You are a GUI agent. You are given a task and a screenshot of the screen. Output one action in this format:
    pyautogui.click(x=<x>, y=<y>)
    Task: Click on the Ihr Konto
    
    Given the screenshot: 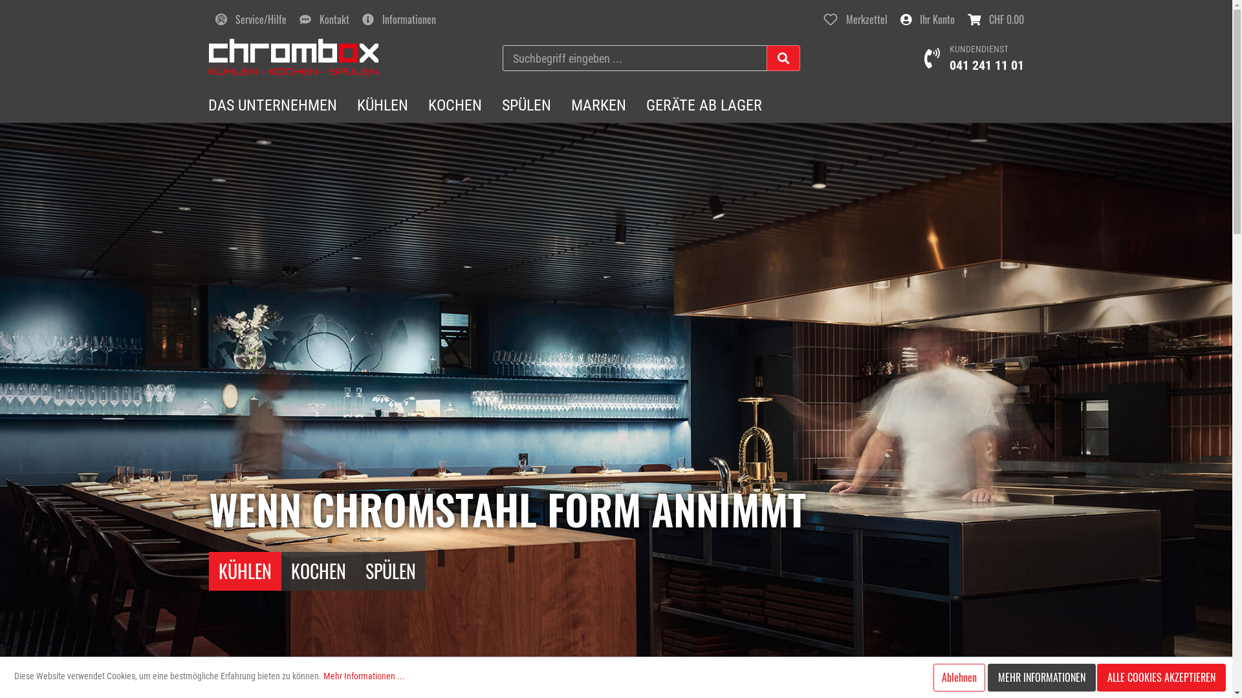 What is the action you would take?
    pyautogui.click(x=928, y=19)
    